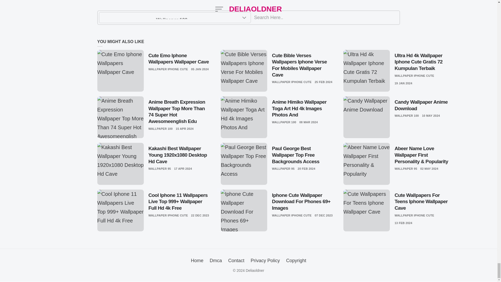 The width and height of the screenshot is (501, 282). Describe the element at coordinates (160, 129) in the screenshot. I see `WALLPAPER 100` at that location.